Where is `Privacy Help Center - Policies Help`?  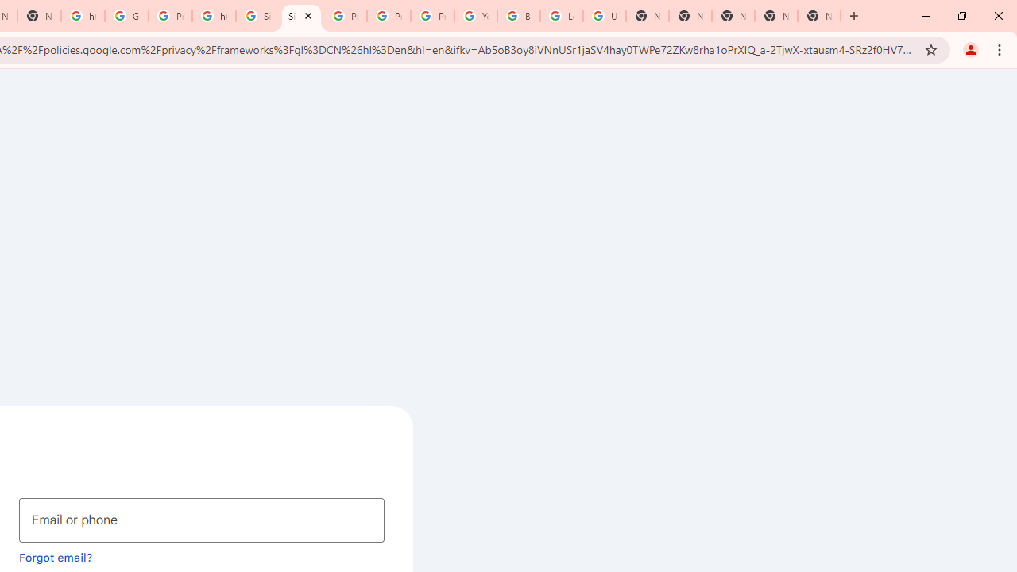 Privacy Help Center - Policies Help is located at coordinates (345, 16).